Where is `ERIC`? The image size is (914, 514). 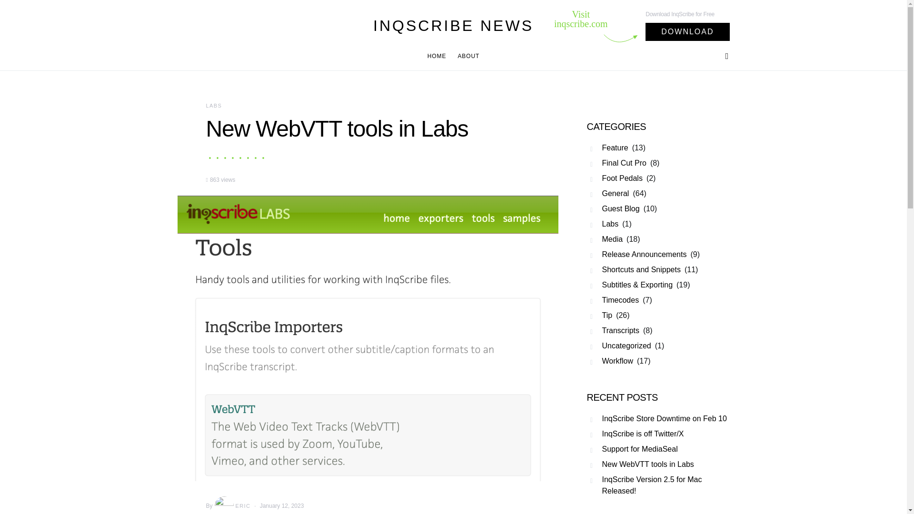 ERIC is located at coordinates (231, 505).